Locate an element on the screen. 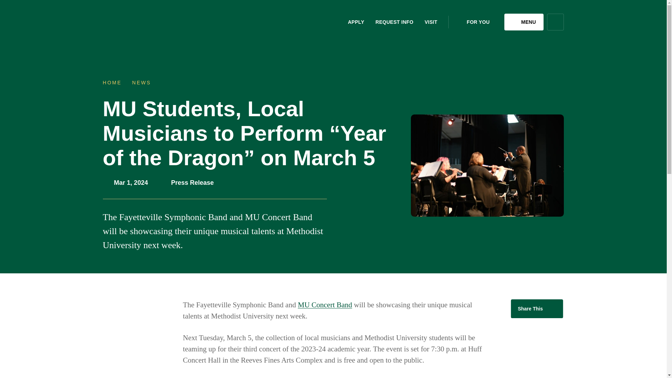 The image size is (672, 378). VISIT is located at coordinates (431, 22).